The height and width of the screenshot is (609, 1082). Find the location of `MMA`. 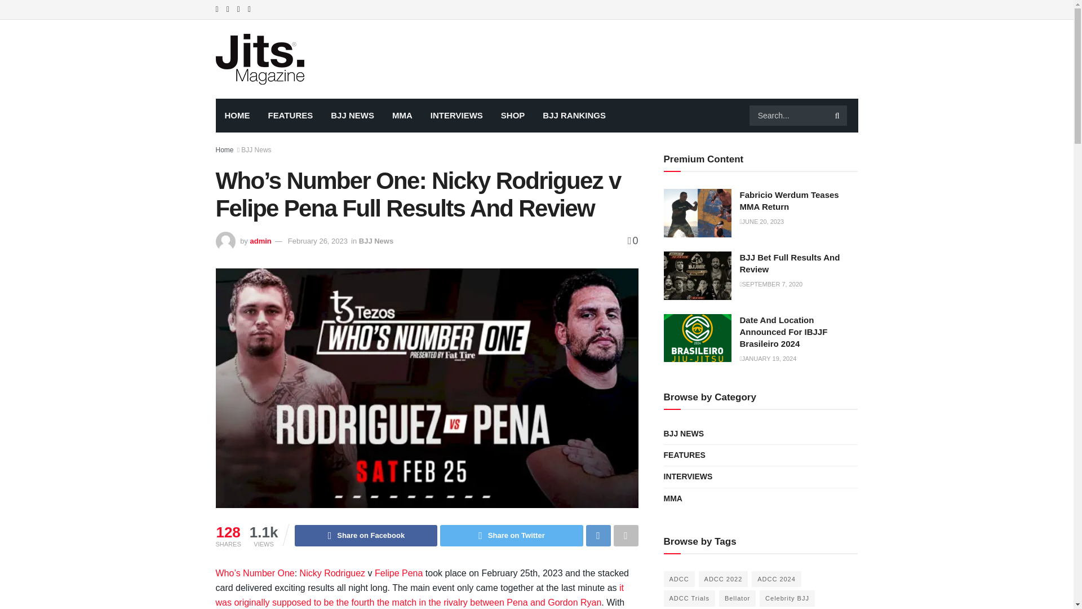

MMA is located at coordinates (402, 115).